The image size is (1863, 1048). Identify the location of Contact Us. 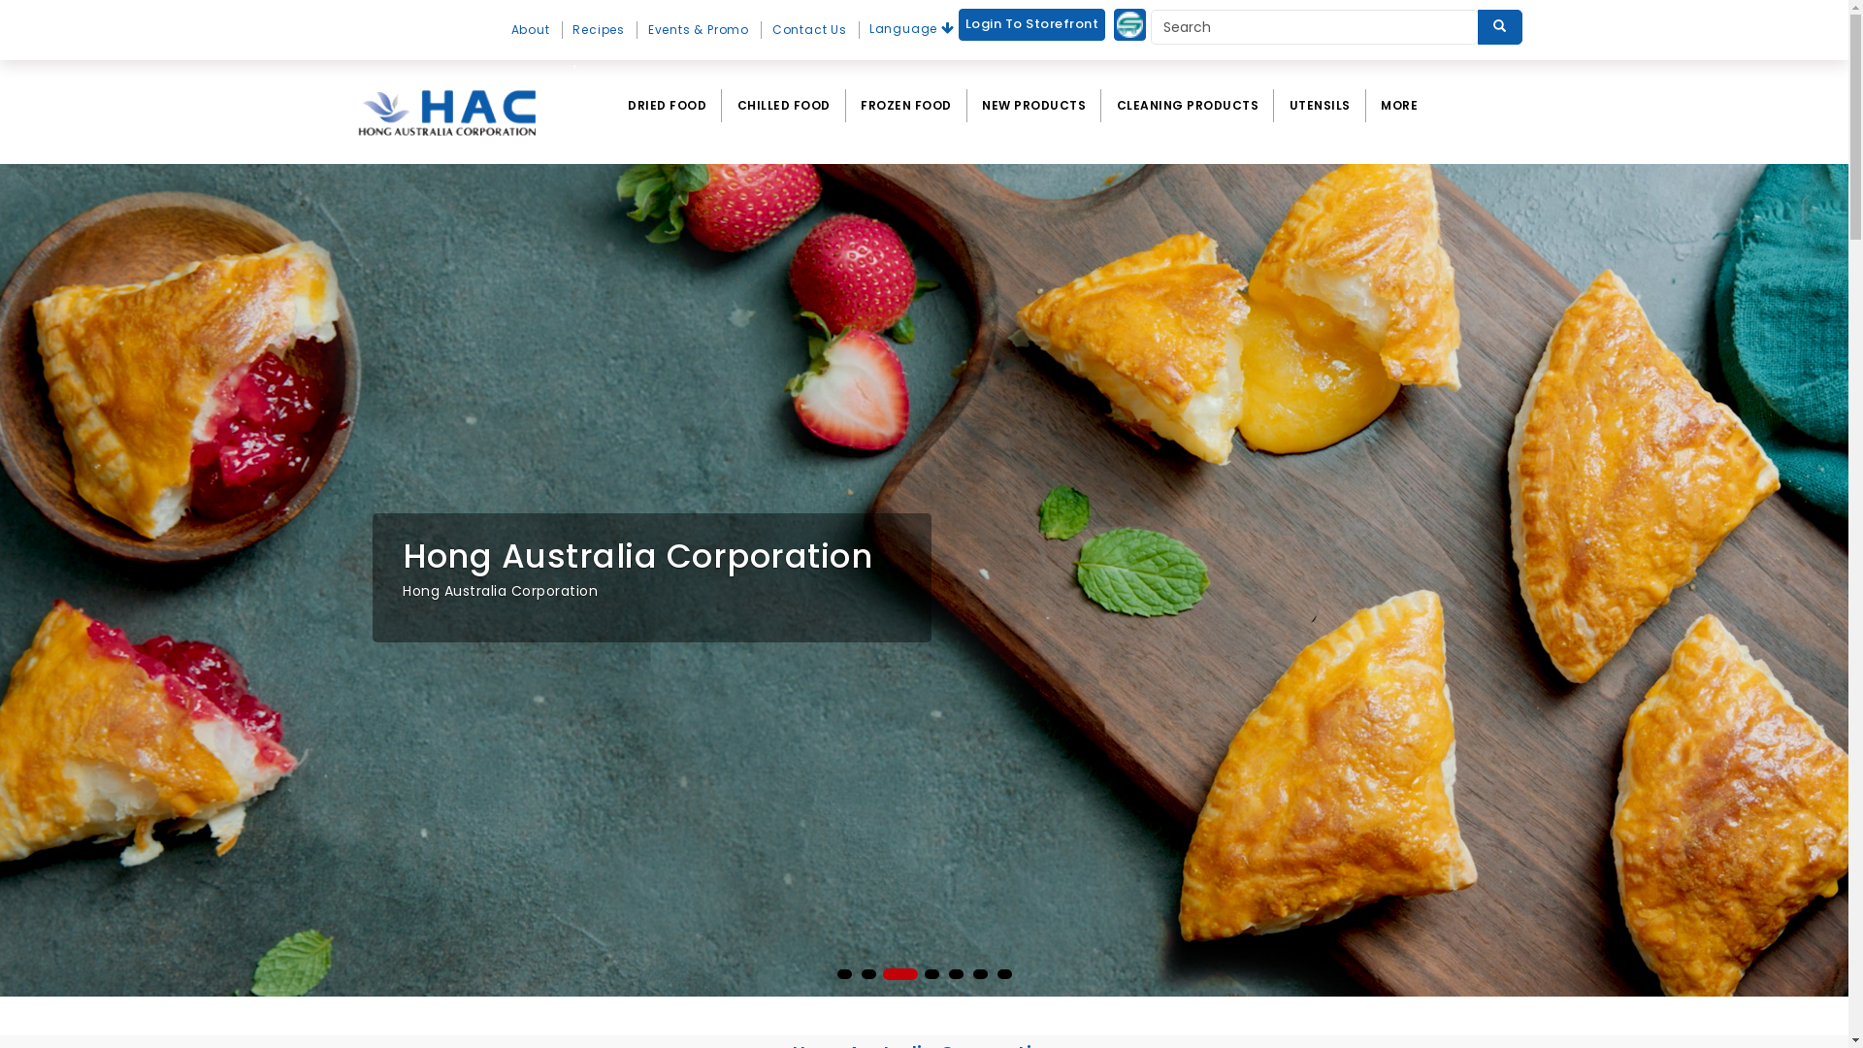
(811, 30).